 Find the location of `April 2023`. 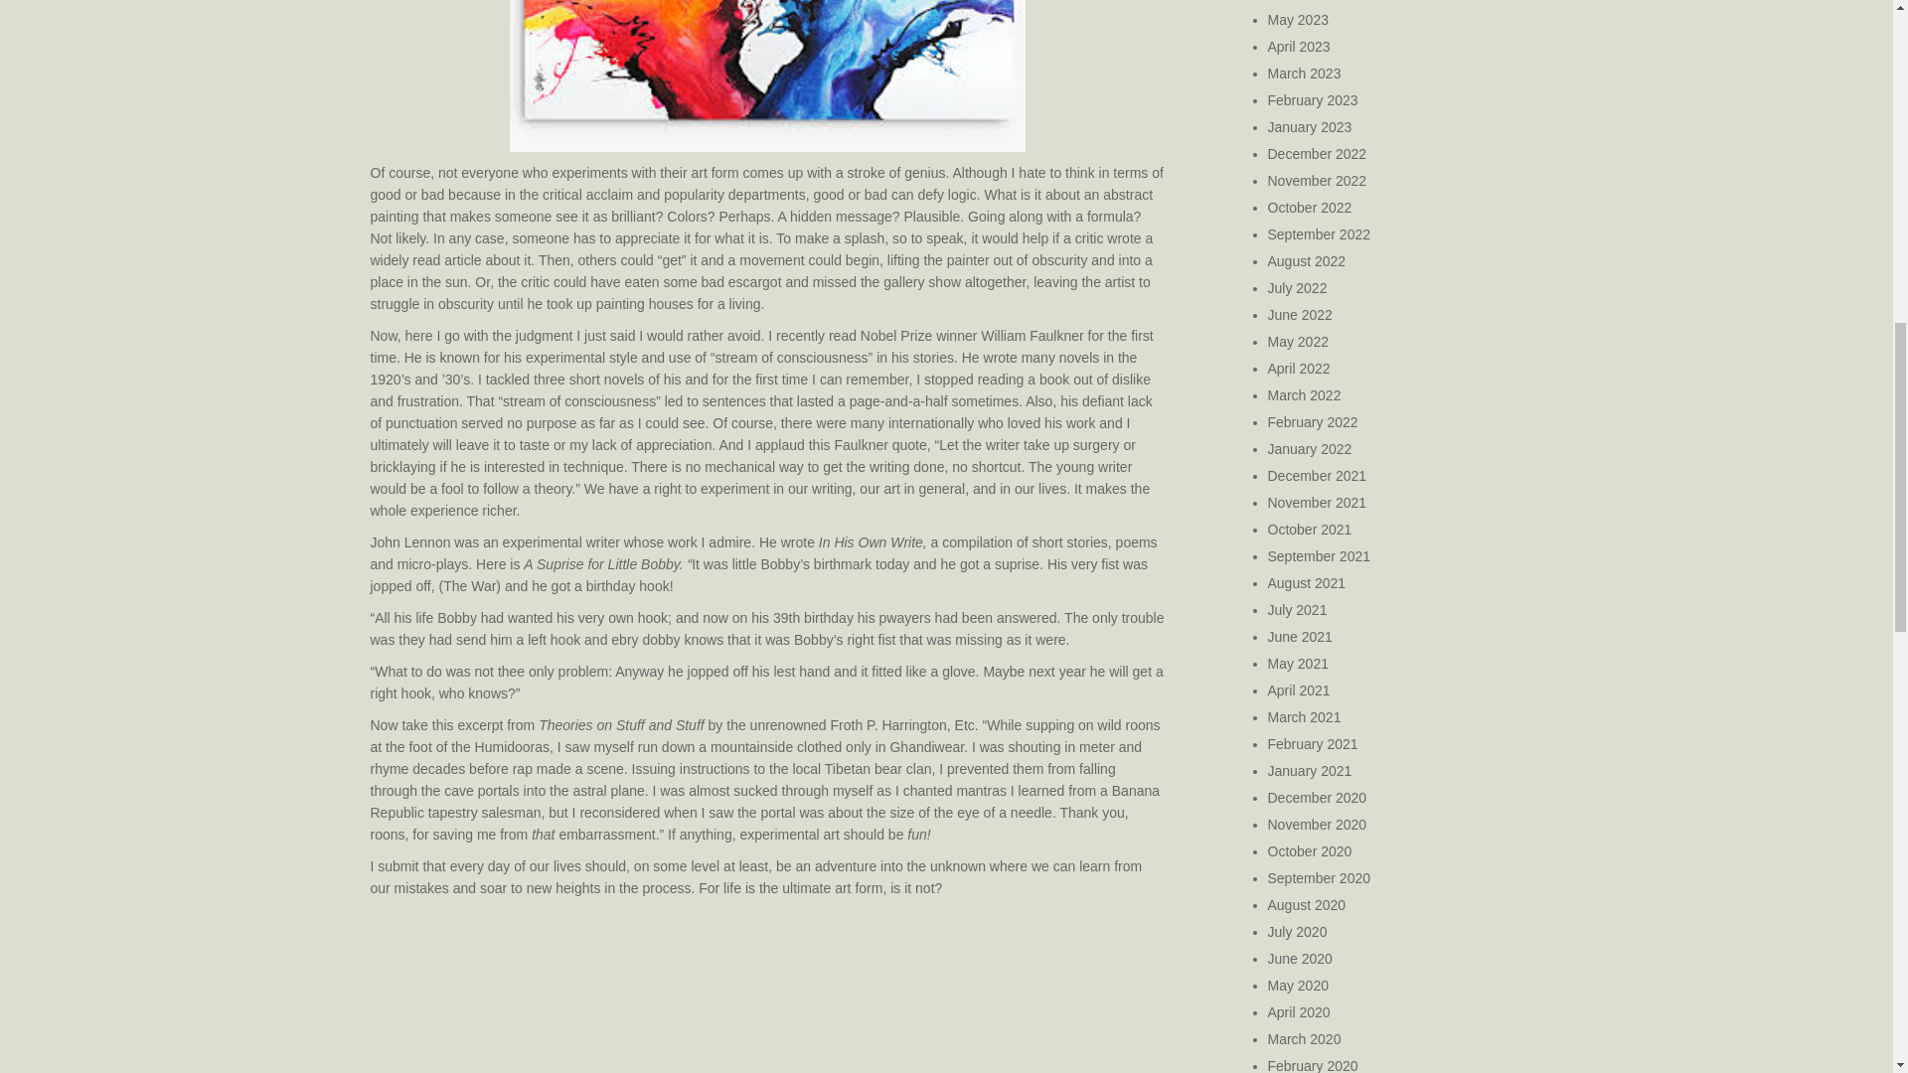

April 2023 is located at coordinates (1299, 46).